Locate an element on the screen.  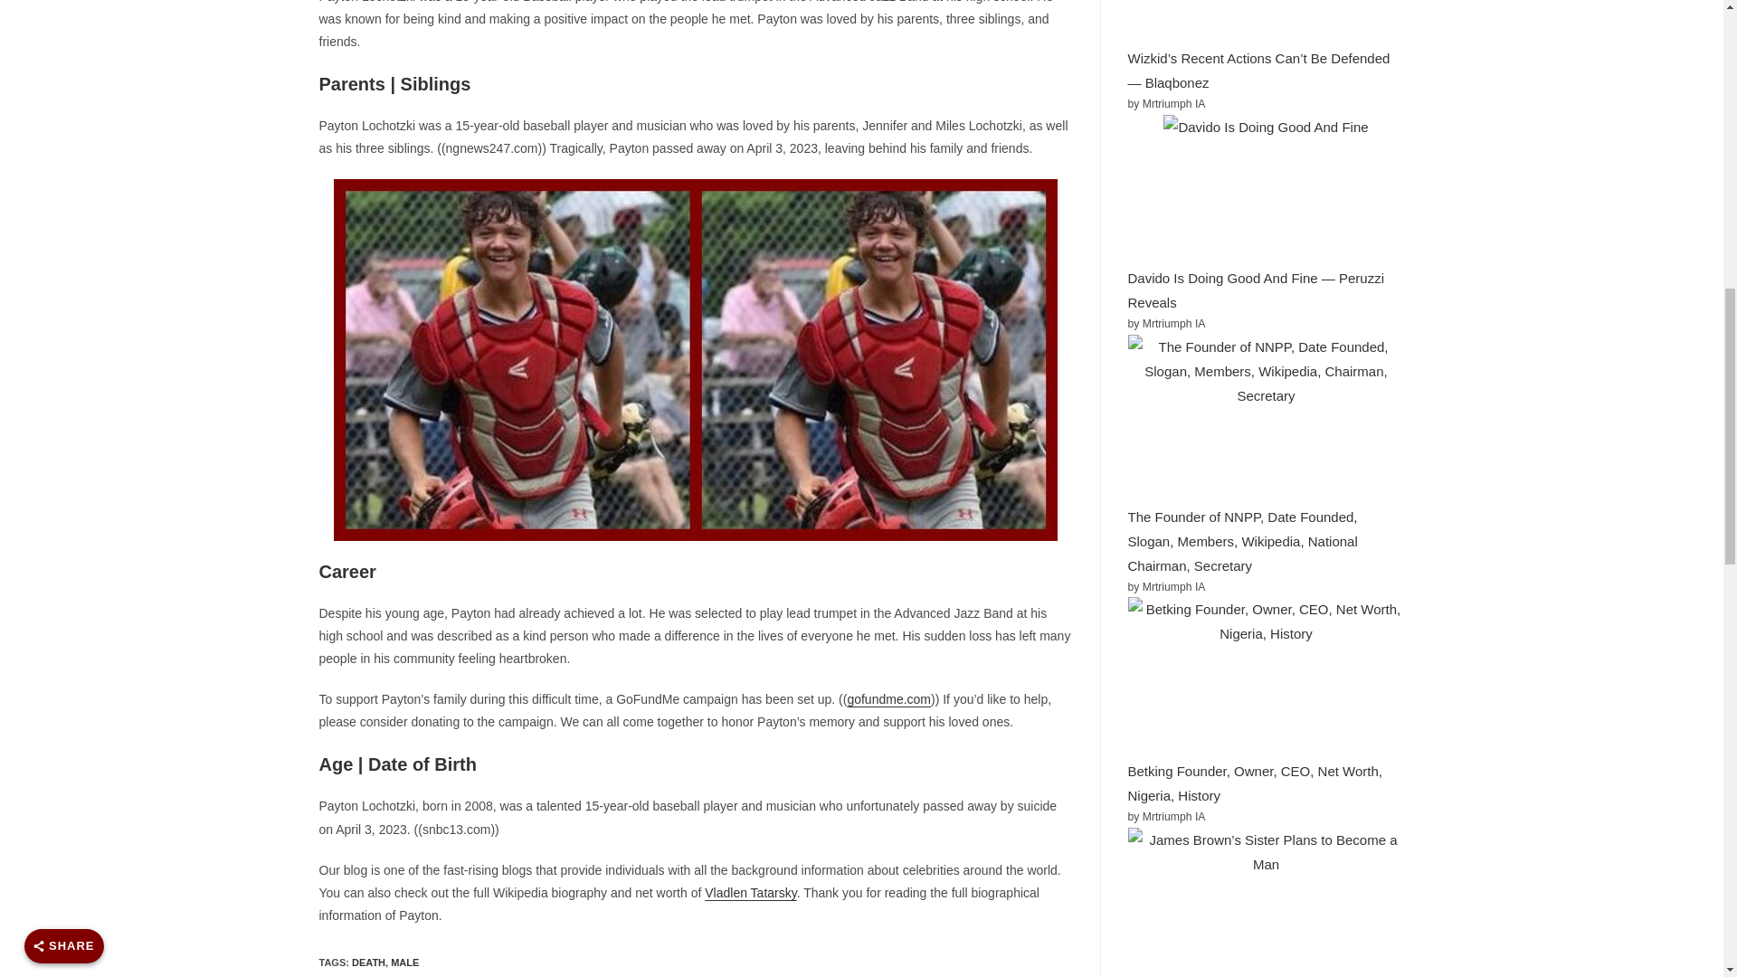
MALE is located at coordinates (404, 963).